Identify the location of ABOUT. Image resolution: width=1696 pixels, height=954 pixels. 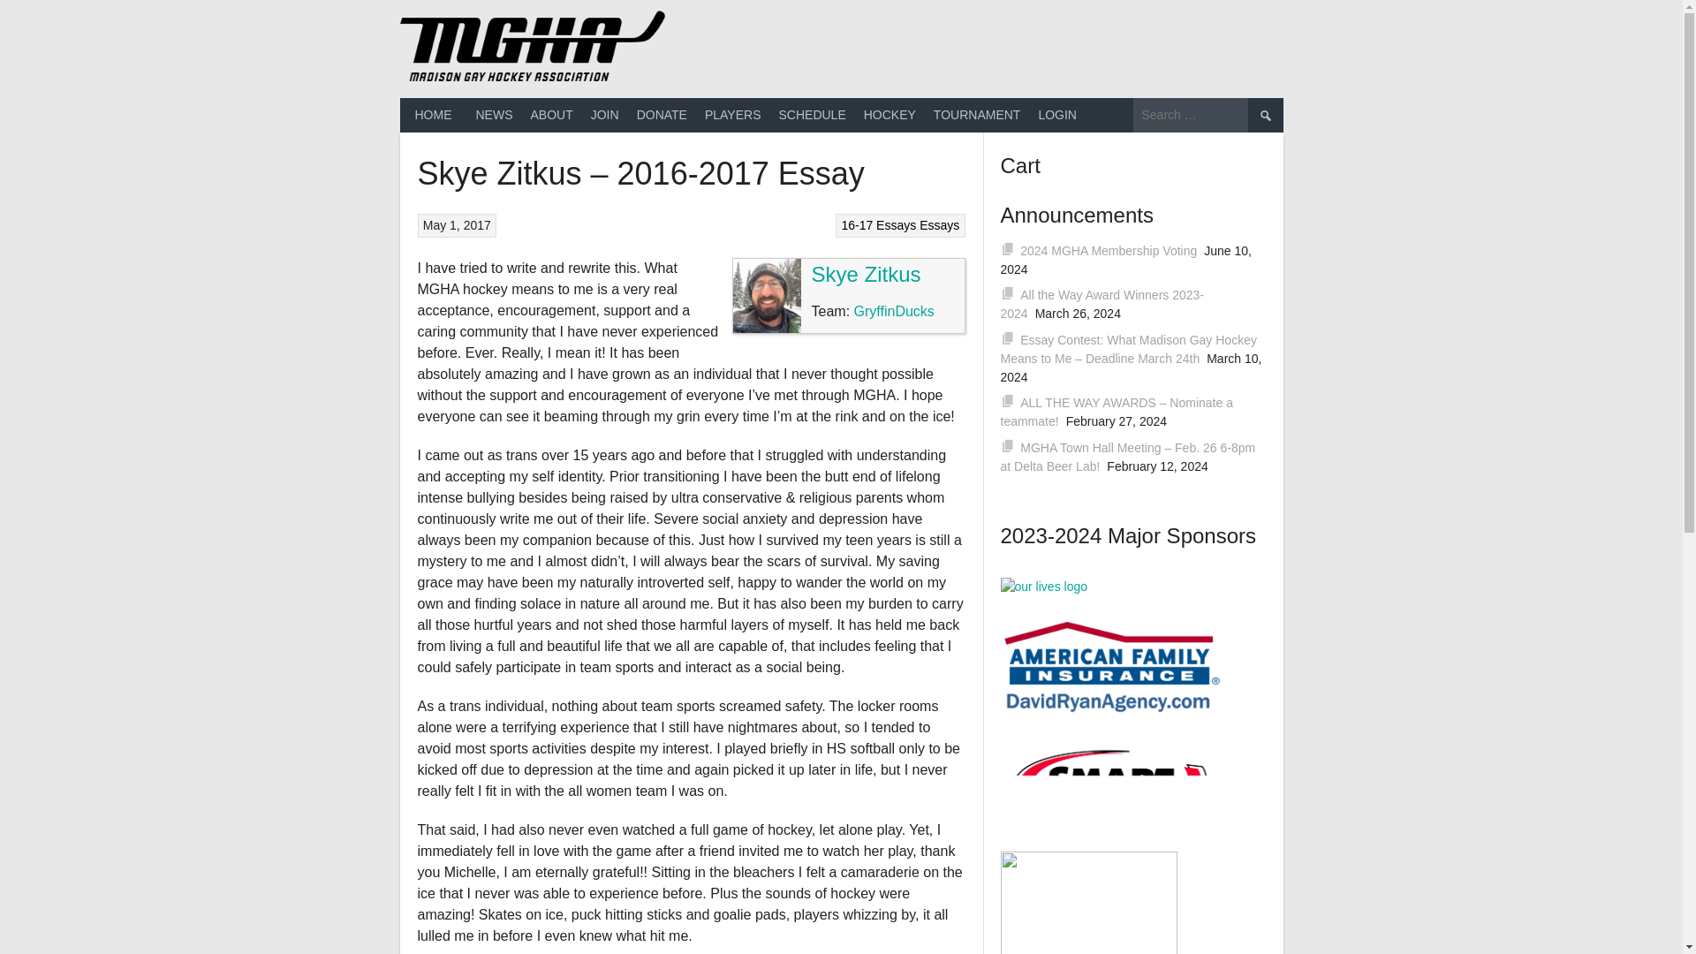
(551, 115).